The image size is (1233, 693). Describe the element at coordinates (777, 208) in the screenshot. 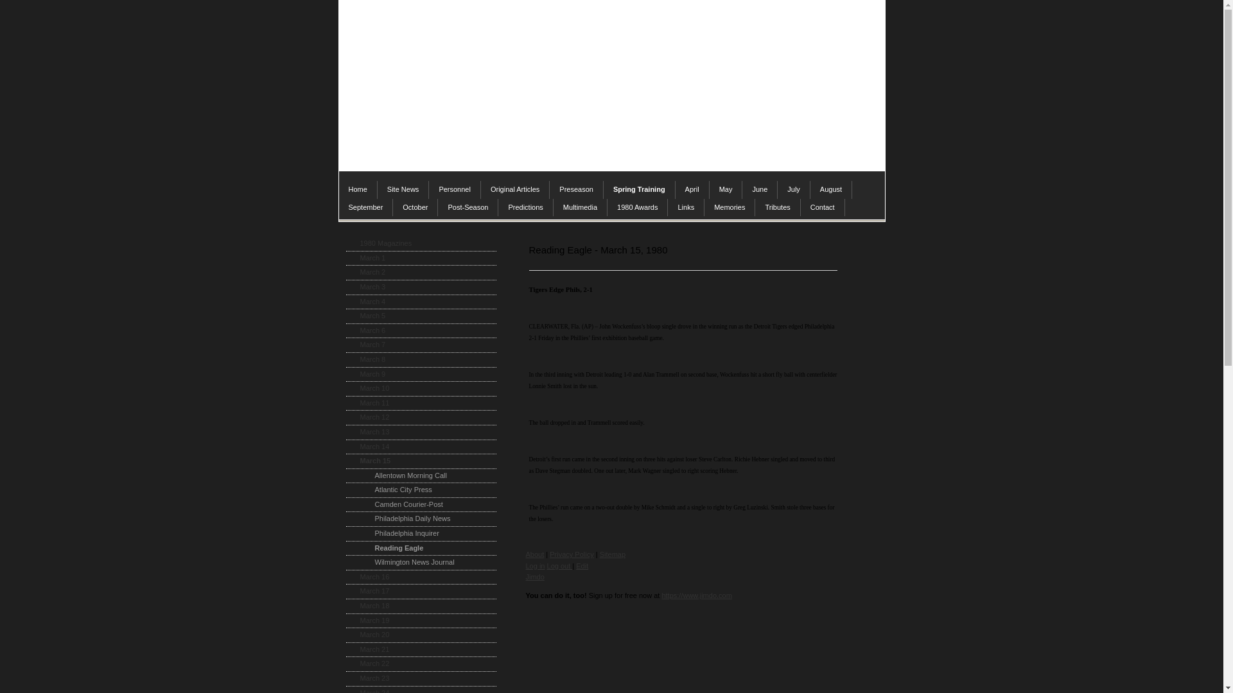

I see `Tributes` at that location.